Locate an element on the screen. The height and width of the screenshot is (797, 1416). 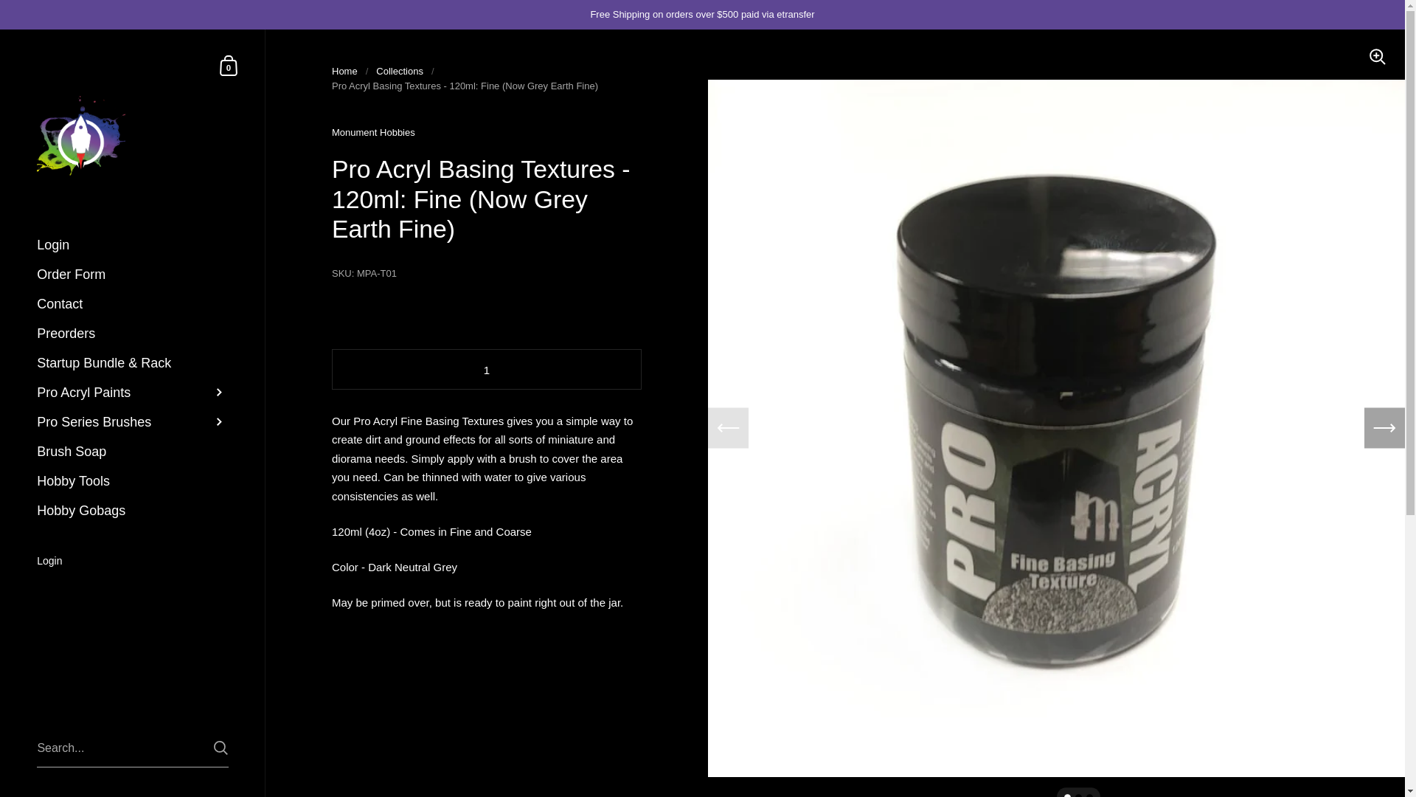
1 is located at coordinates (487, 370).